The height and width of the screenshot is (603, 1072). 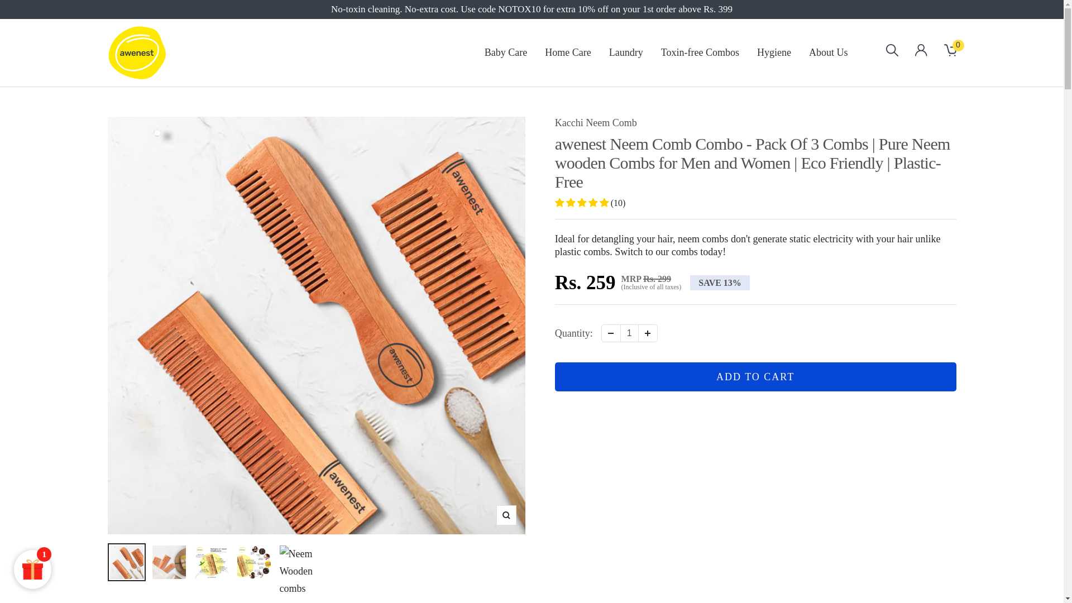 I want to click on awenest, so click(x=136, y=52).